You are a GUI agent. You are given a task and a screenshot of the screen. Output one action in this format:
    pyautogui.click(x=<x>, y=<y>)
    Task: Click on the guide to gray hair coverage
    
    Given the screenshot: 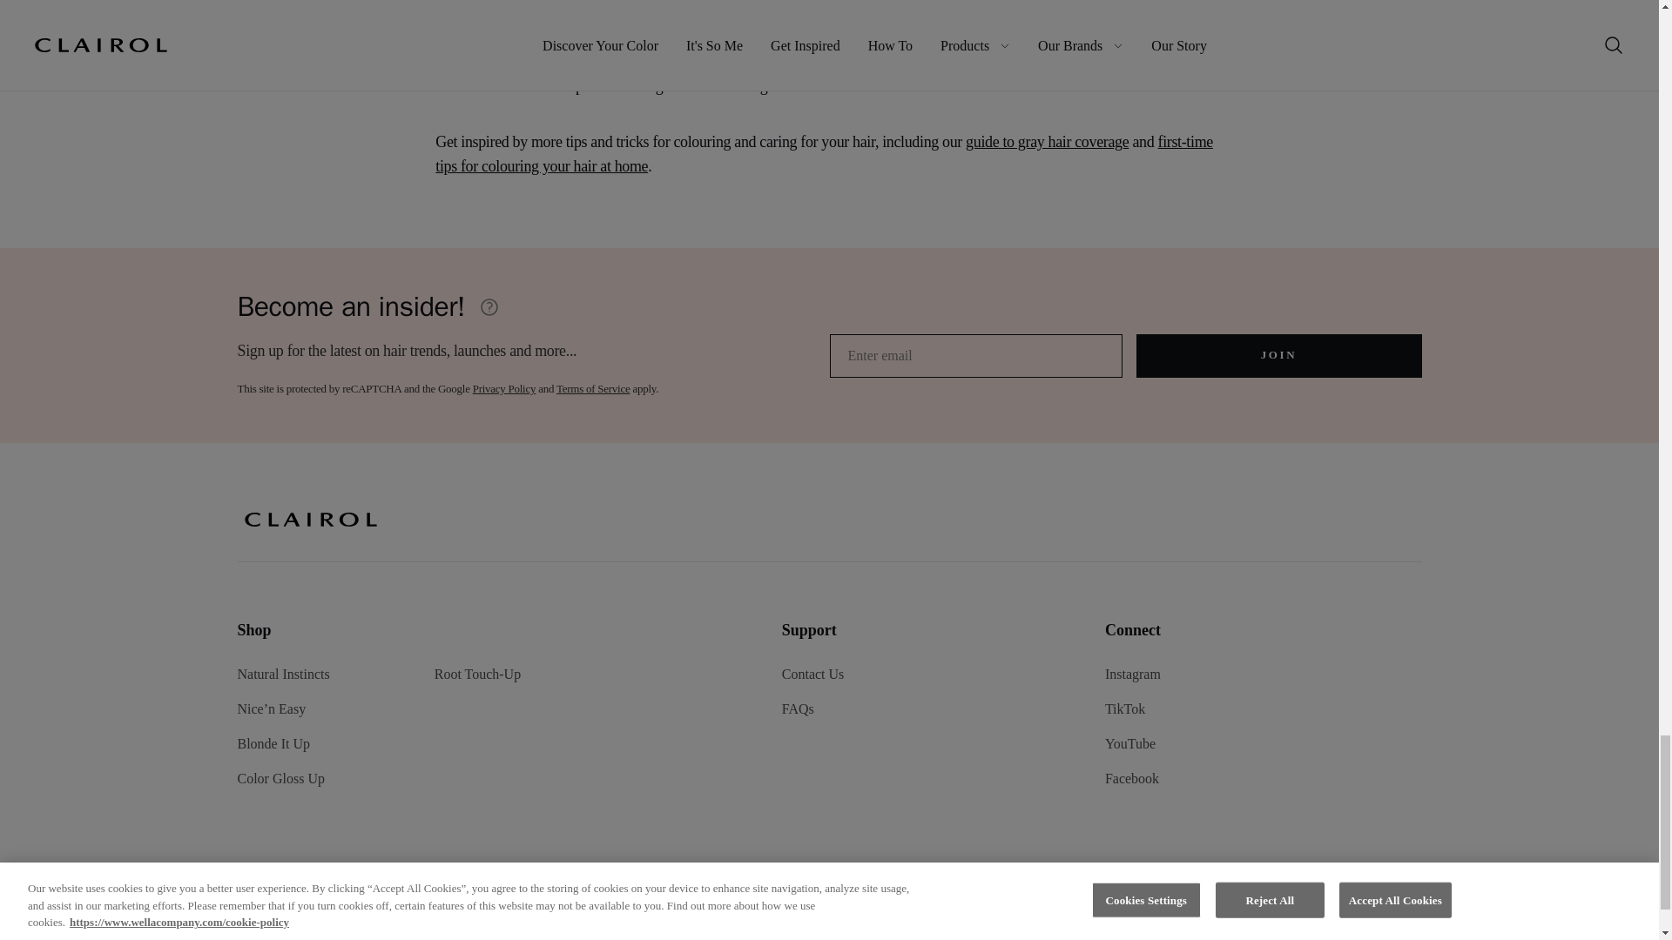 What is the action you would take?
    pyautogui.click(x=1047, y=141)
    